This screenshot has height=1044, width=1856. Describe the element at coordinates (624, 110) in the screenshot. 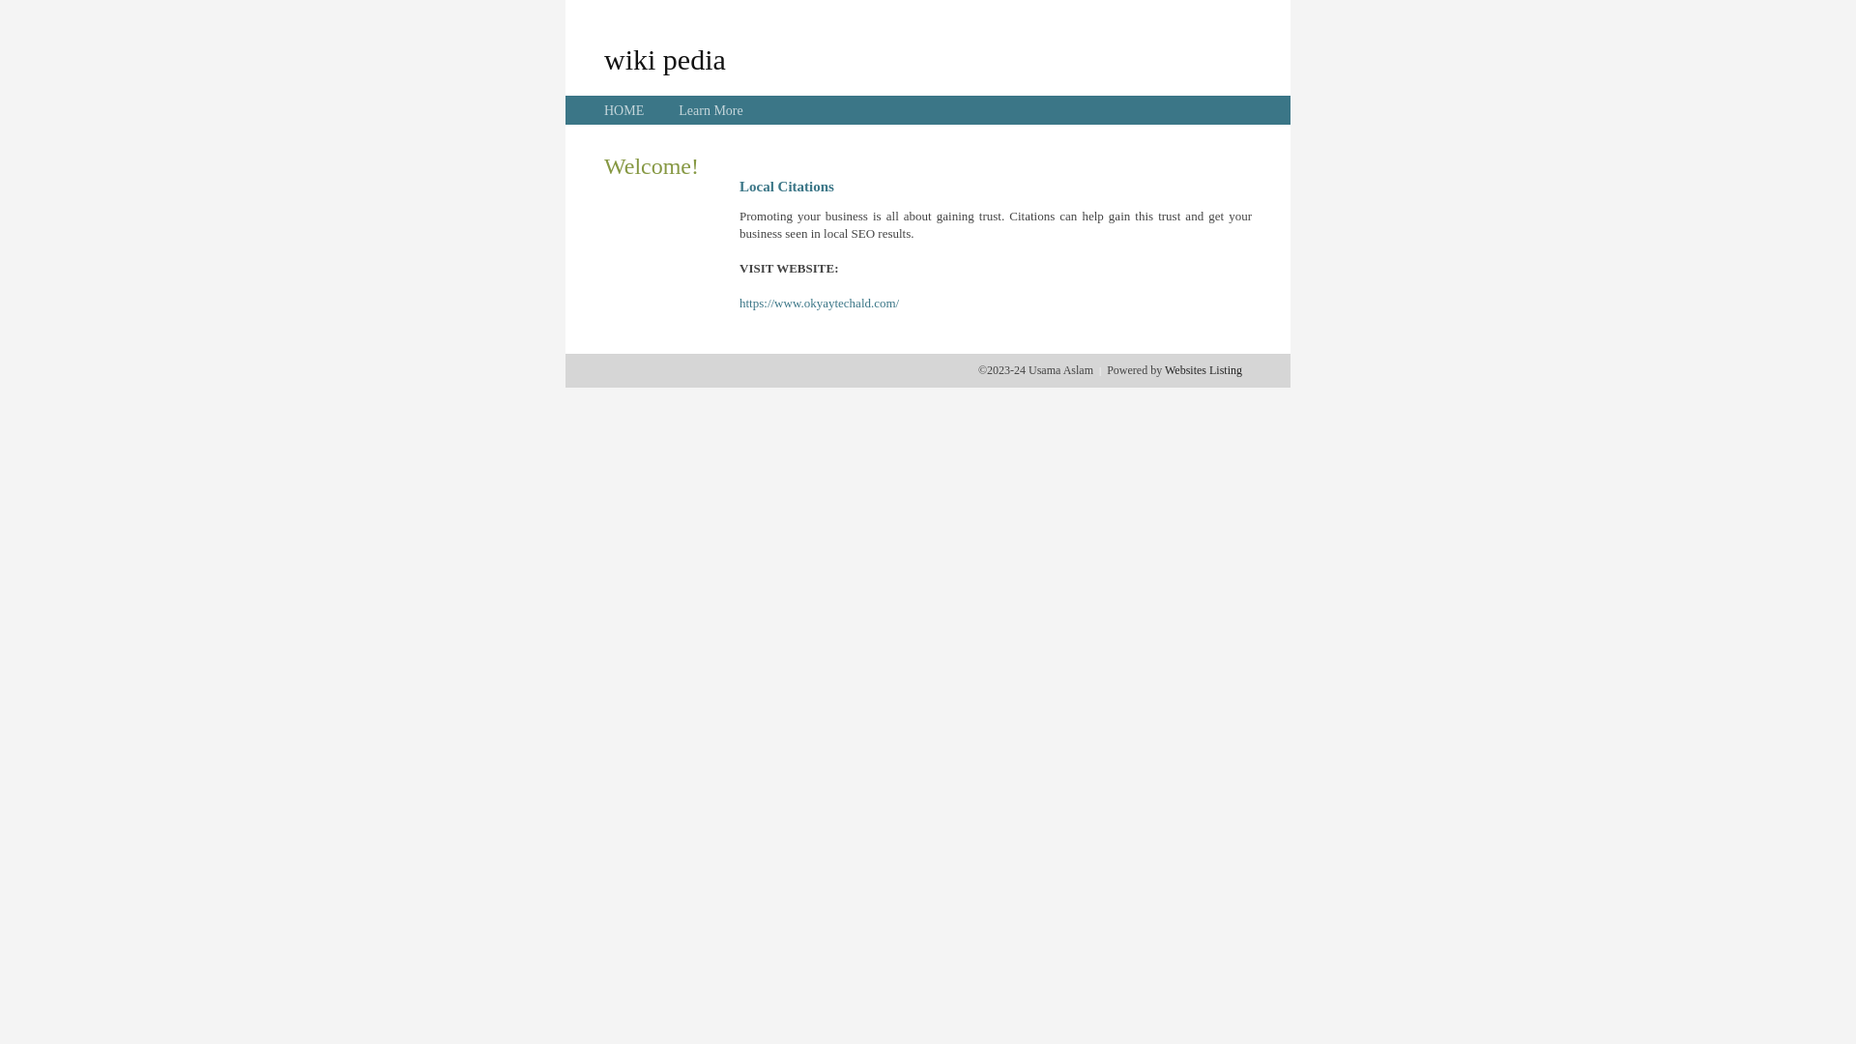

I see `HOME` at that location.